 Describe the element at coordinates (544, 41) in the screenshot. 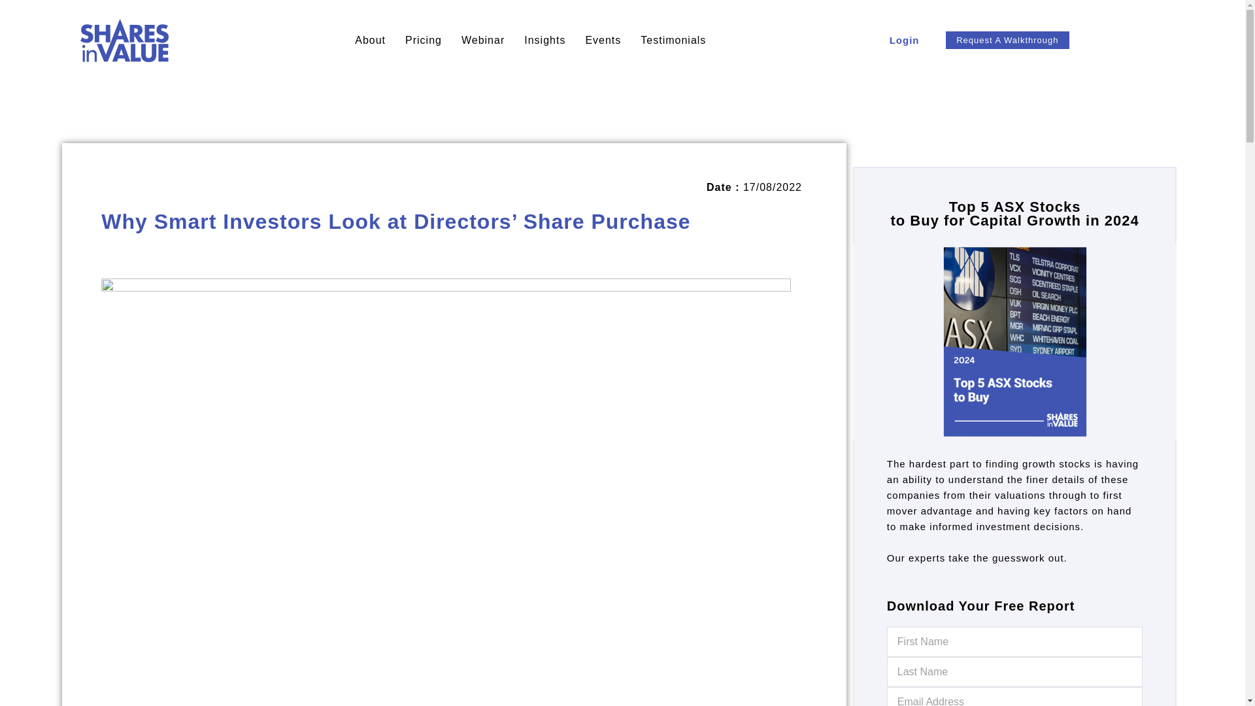

I see `Insights` at that location.